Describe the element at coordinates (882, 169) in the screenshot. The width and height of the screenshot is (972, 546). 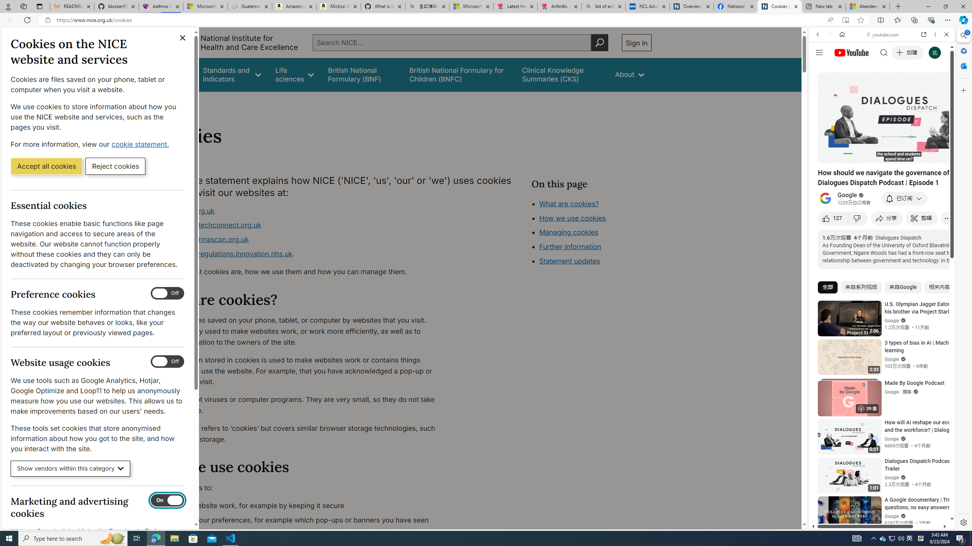
I see `#you` at that location.